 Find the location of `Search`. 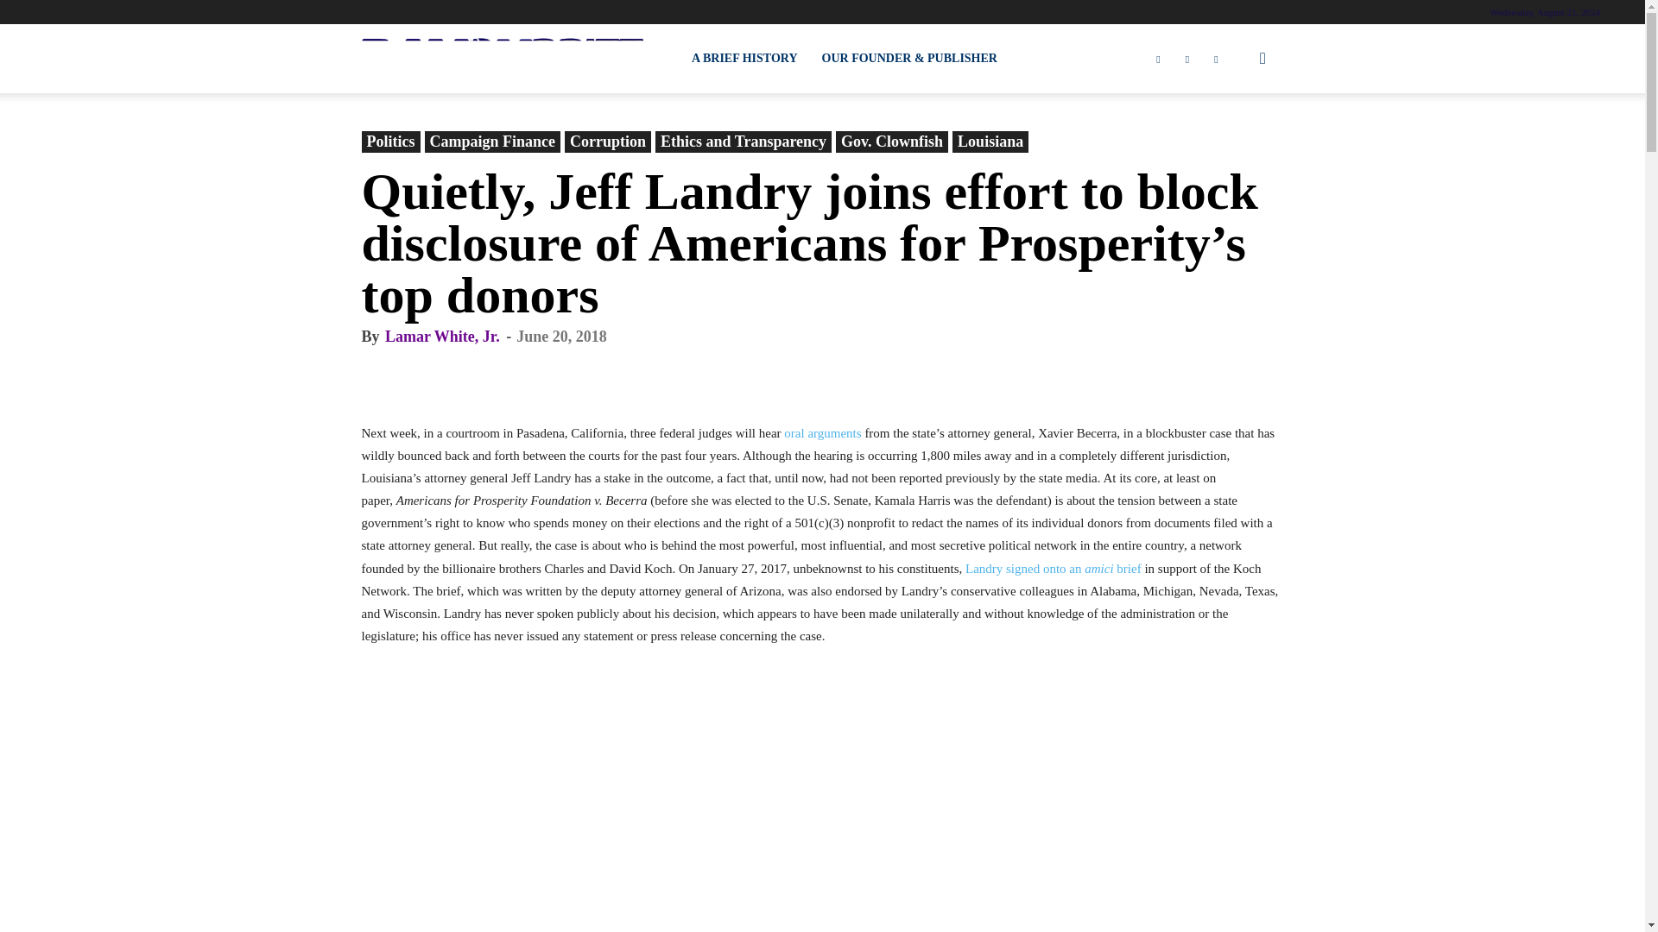

Search is located at coordinates (1235, 142).